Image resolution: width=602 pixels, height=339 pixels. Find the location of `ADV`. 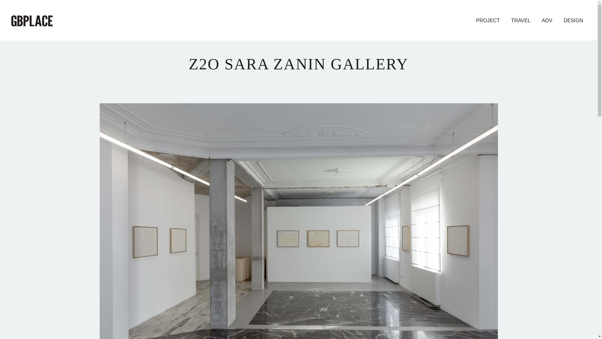

ADV is located at coordinates (547, 21).